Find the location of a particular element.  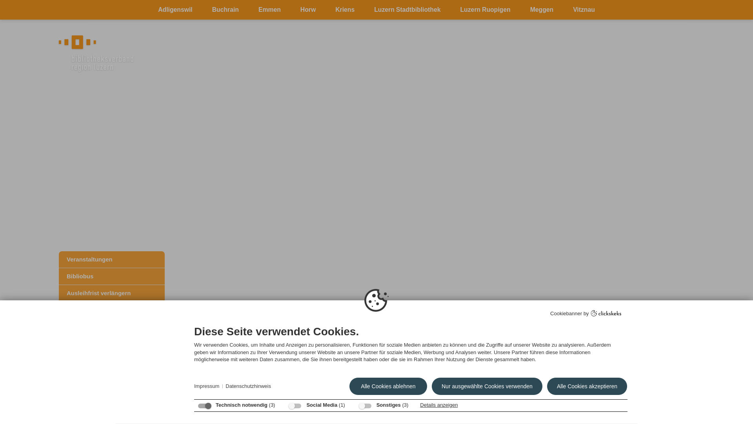

Bibliotheksverband is located at coordinates (112, 405).